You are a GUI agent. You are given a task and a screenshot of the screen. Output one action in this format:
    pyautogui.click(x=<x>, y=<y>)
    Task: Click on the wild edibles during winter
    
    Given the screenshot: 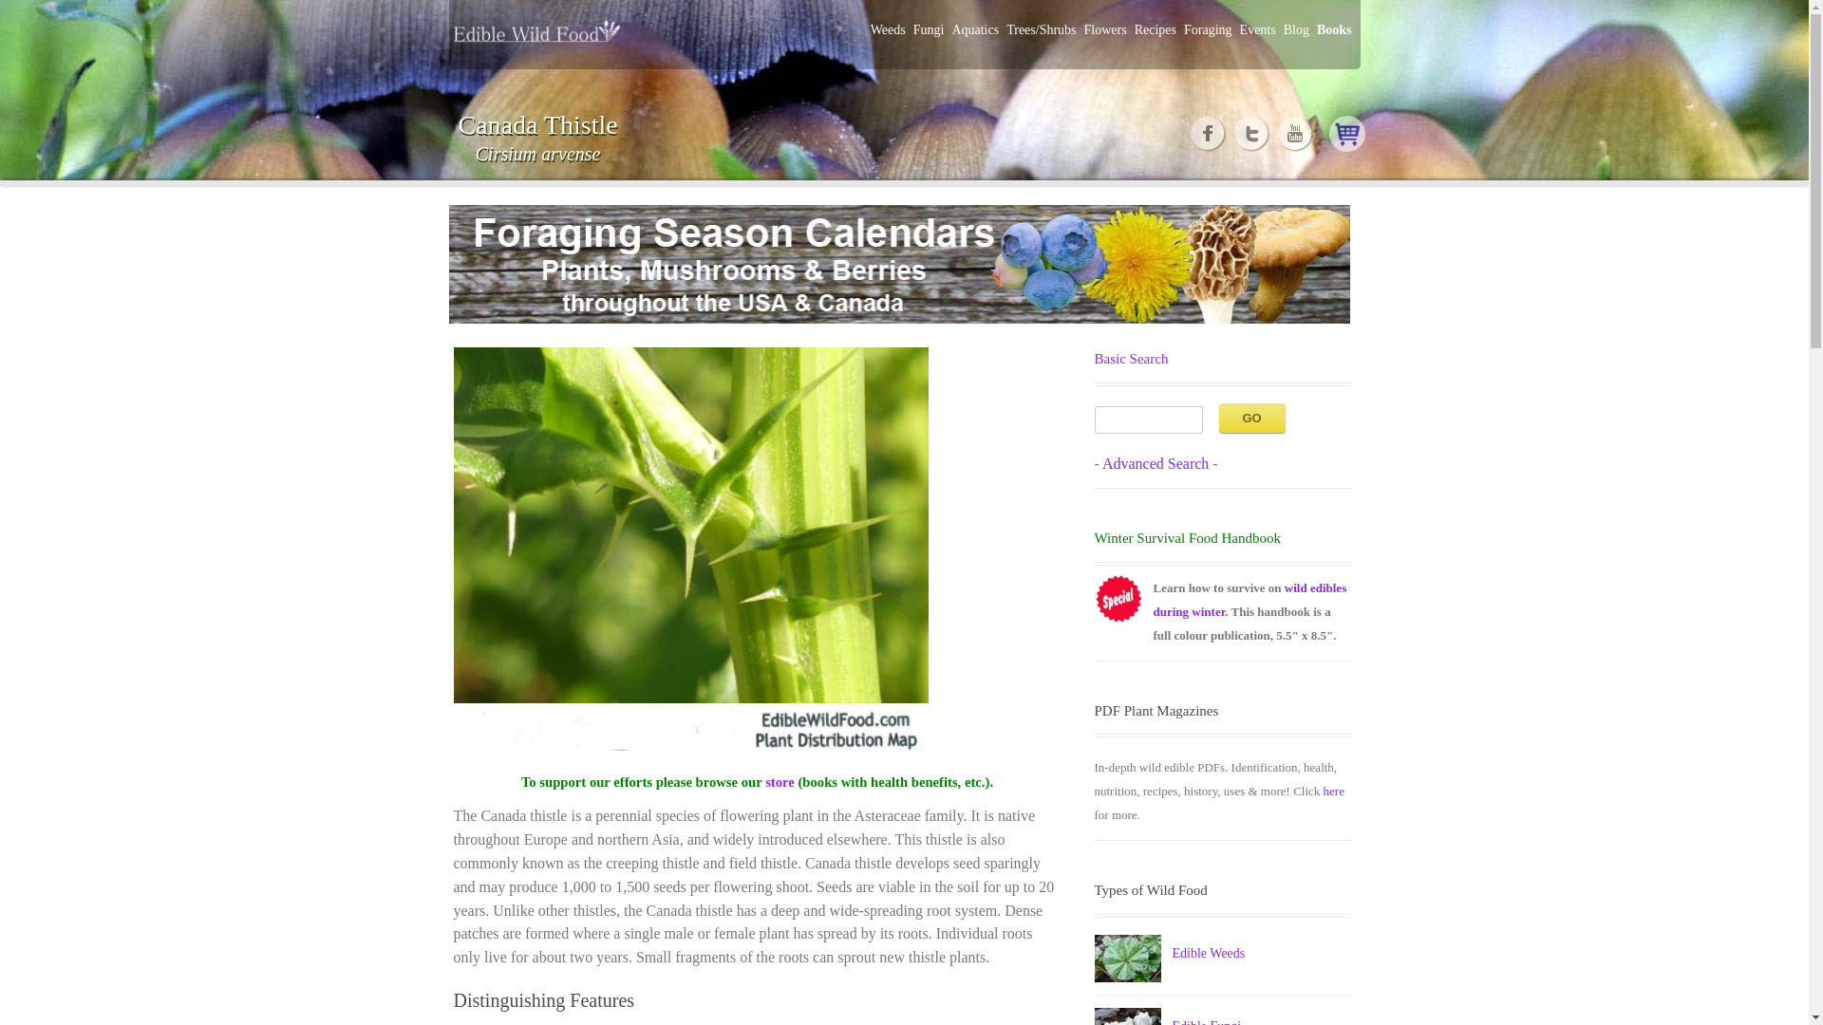 What is the action you would take?
    pyautogui.click(x=1250, y=600)
    